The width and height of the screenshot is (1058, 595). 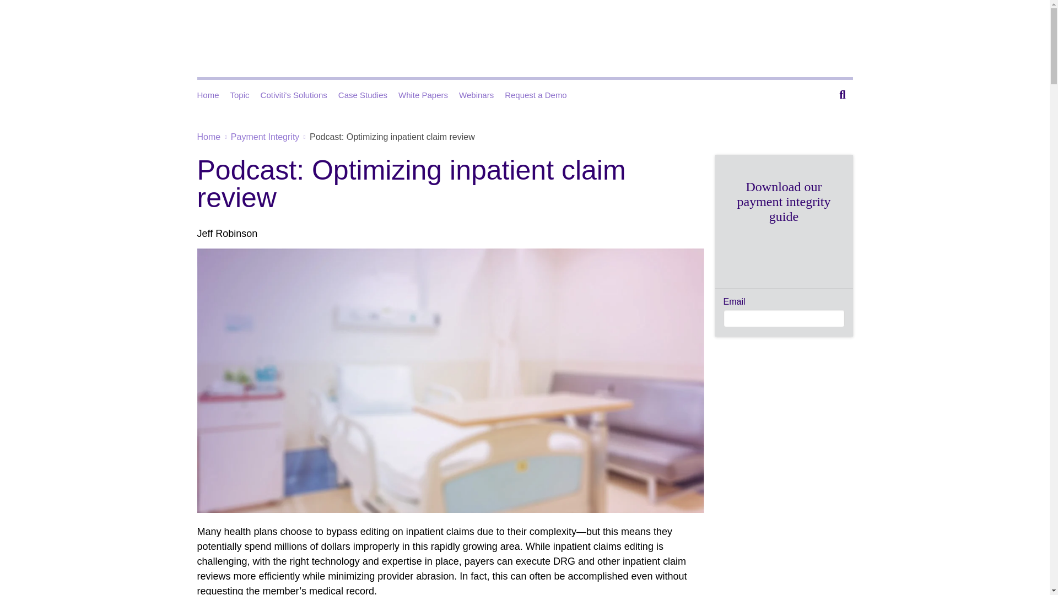 I want to click on Case Studies, so click(x=227, y=234).